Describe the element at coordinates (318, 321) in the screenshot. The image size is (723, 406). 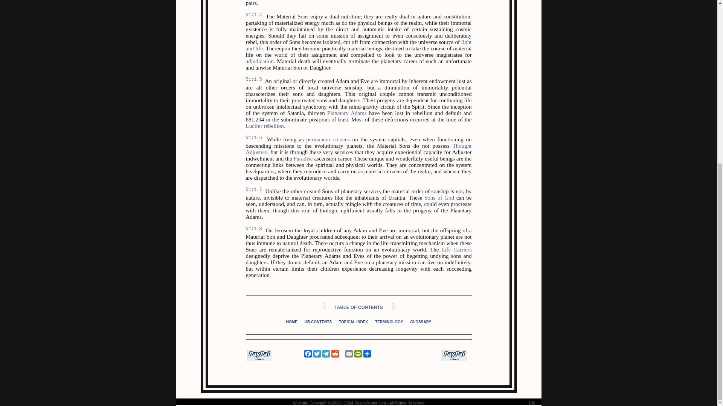
I see `UB CONTENTS` at that location.